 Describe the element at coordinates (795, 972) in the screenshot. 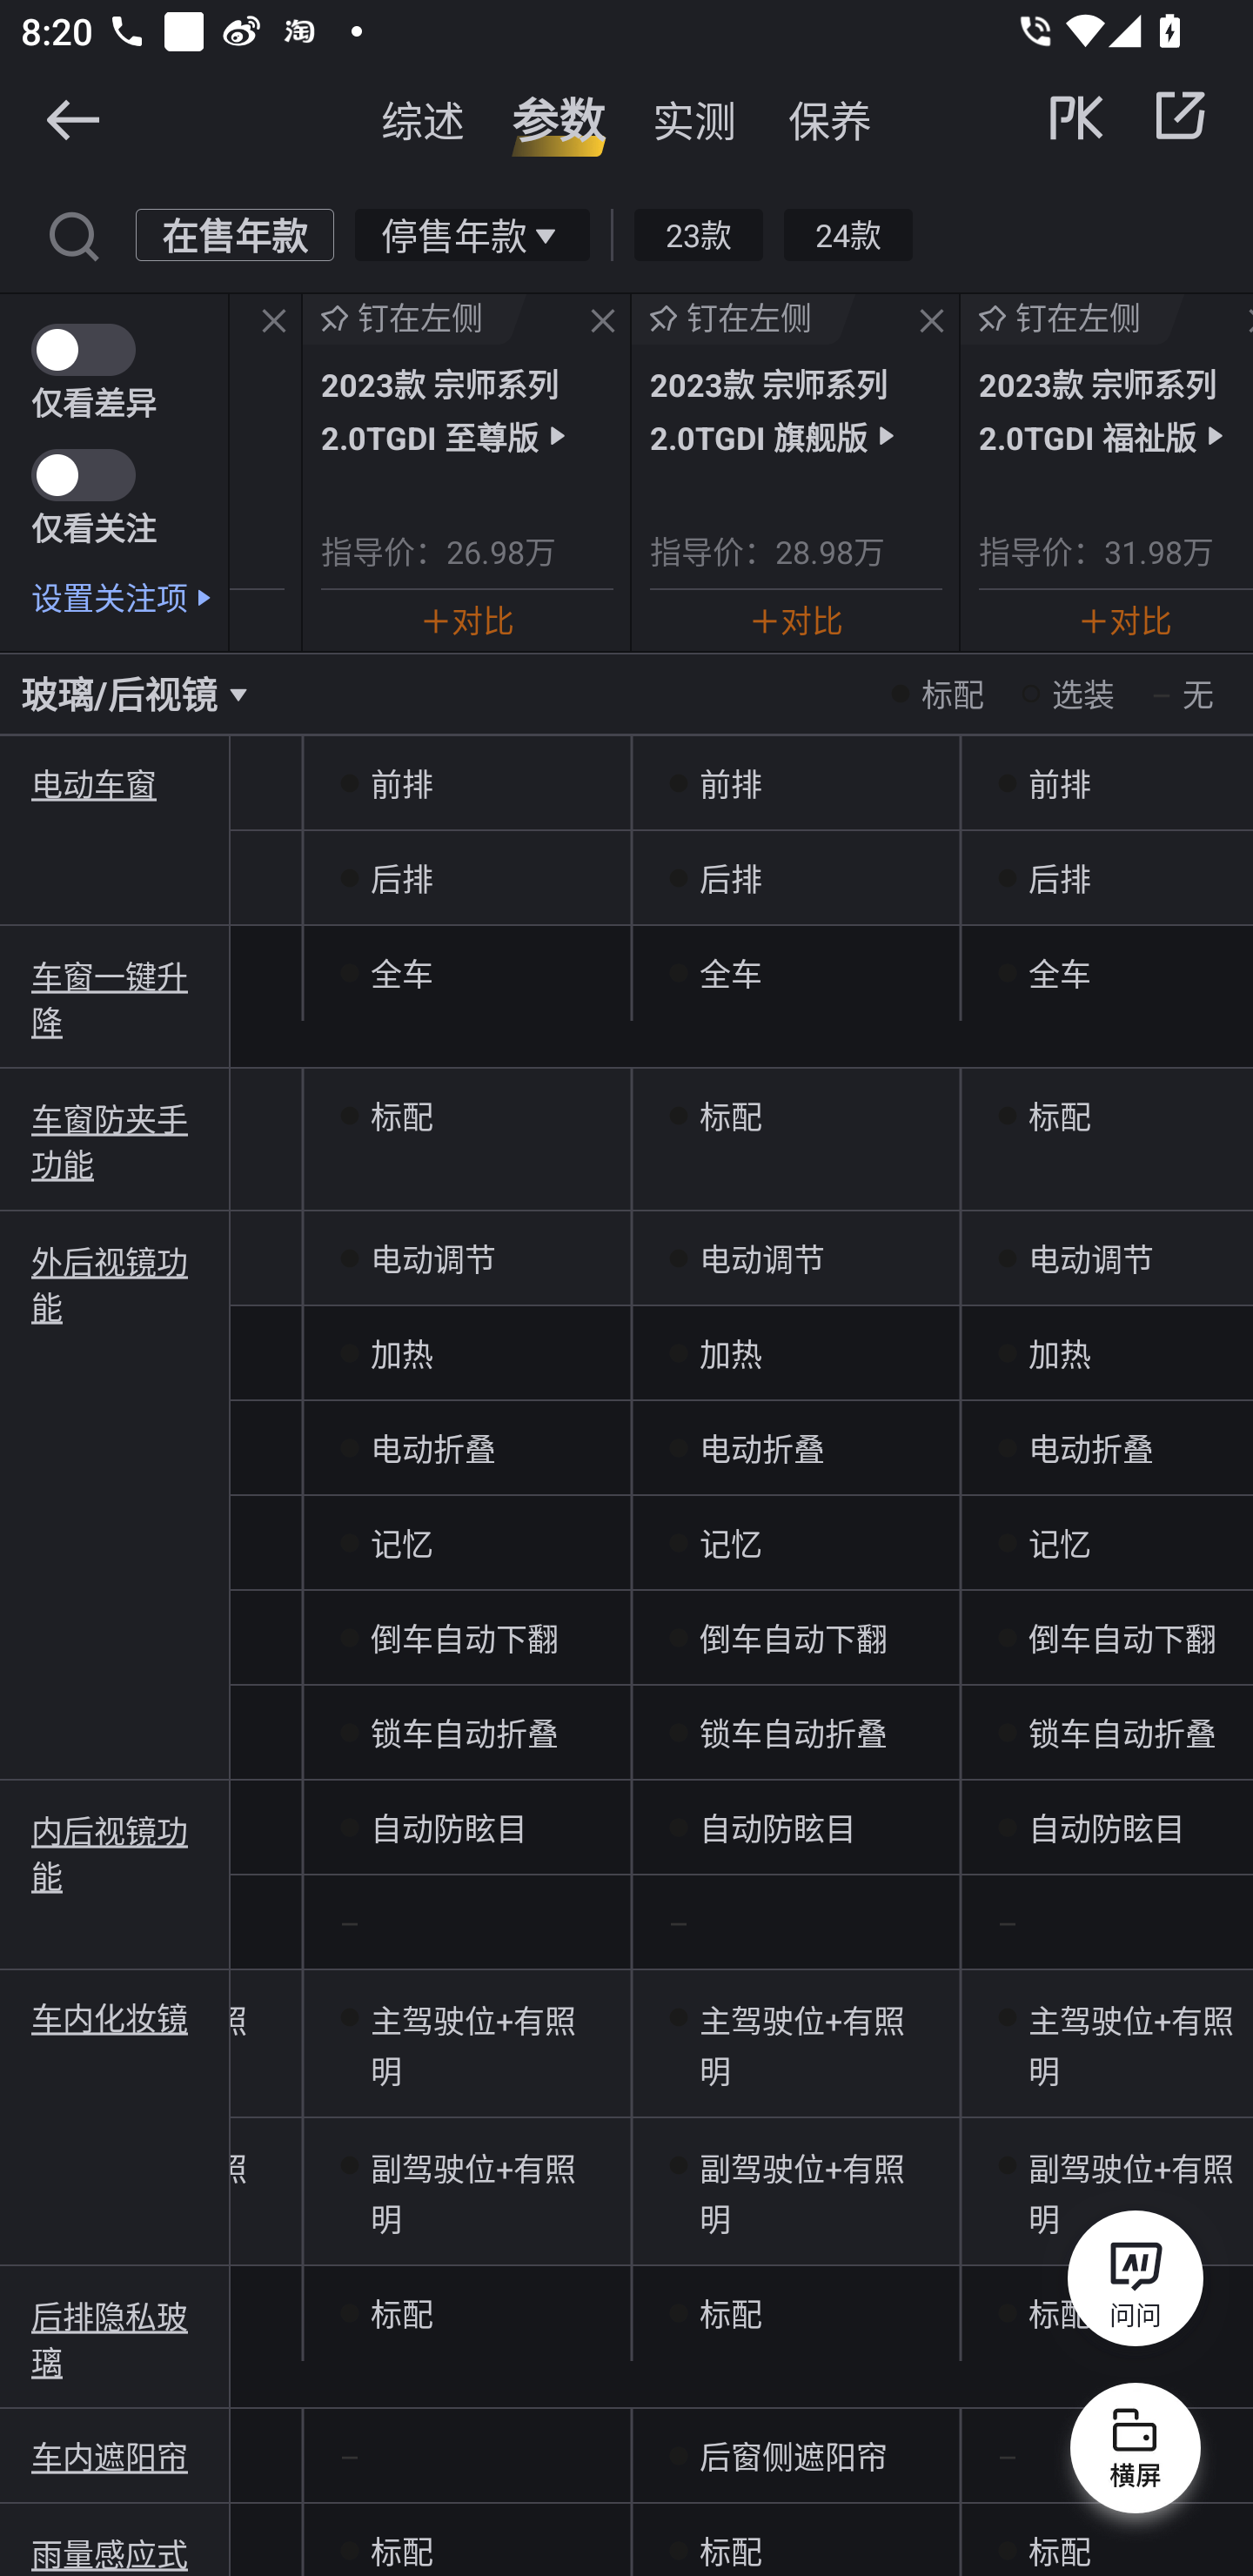

I see `全车` at that location.